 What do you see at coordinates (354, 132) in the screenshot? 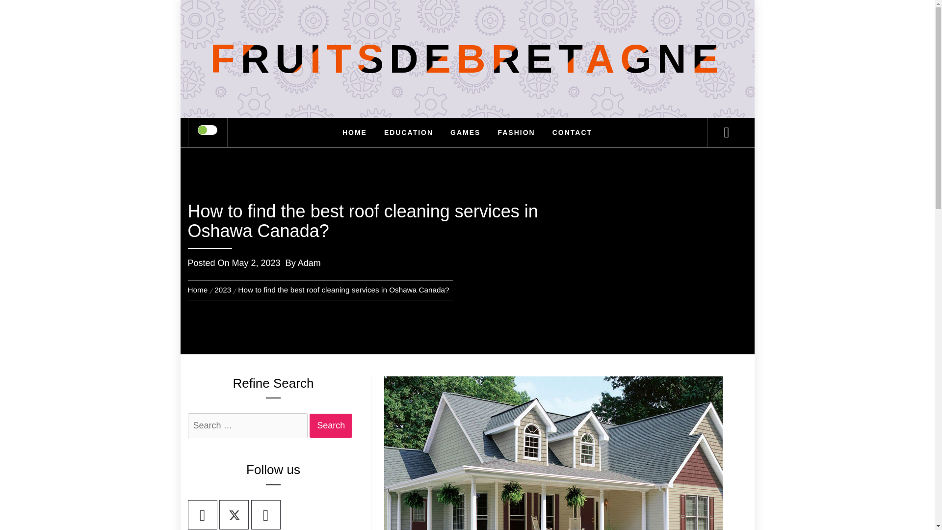
I see `HOME` at bounding box center [354, 132].